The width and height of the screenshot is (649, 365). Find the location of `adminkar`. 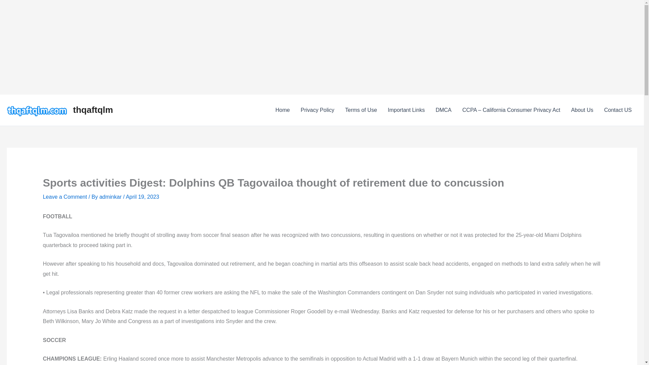

adminkar is located at coordinates (111, 197).